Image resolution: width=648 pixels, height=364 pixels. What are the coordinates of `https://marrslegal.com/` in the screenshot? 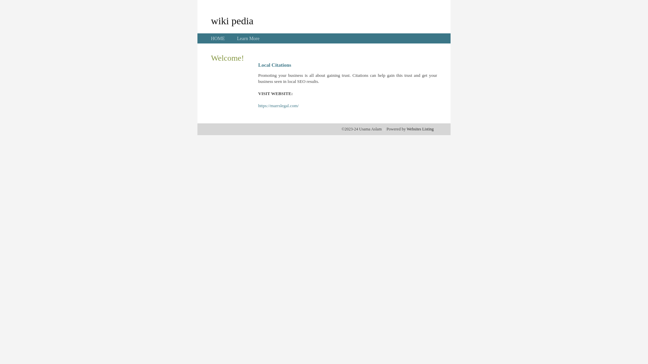 It's located at (278, 106).